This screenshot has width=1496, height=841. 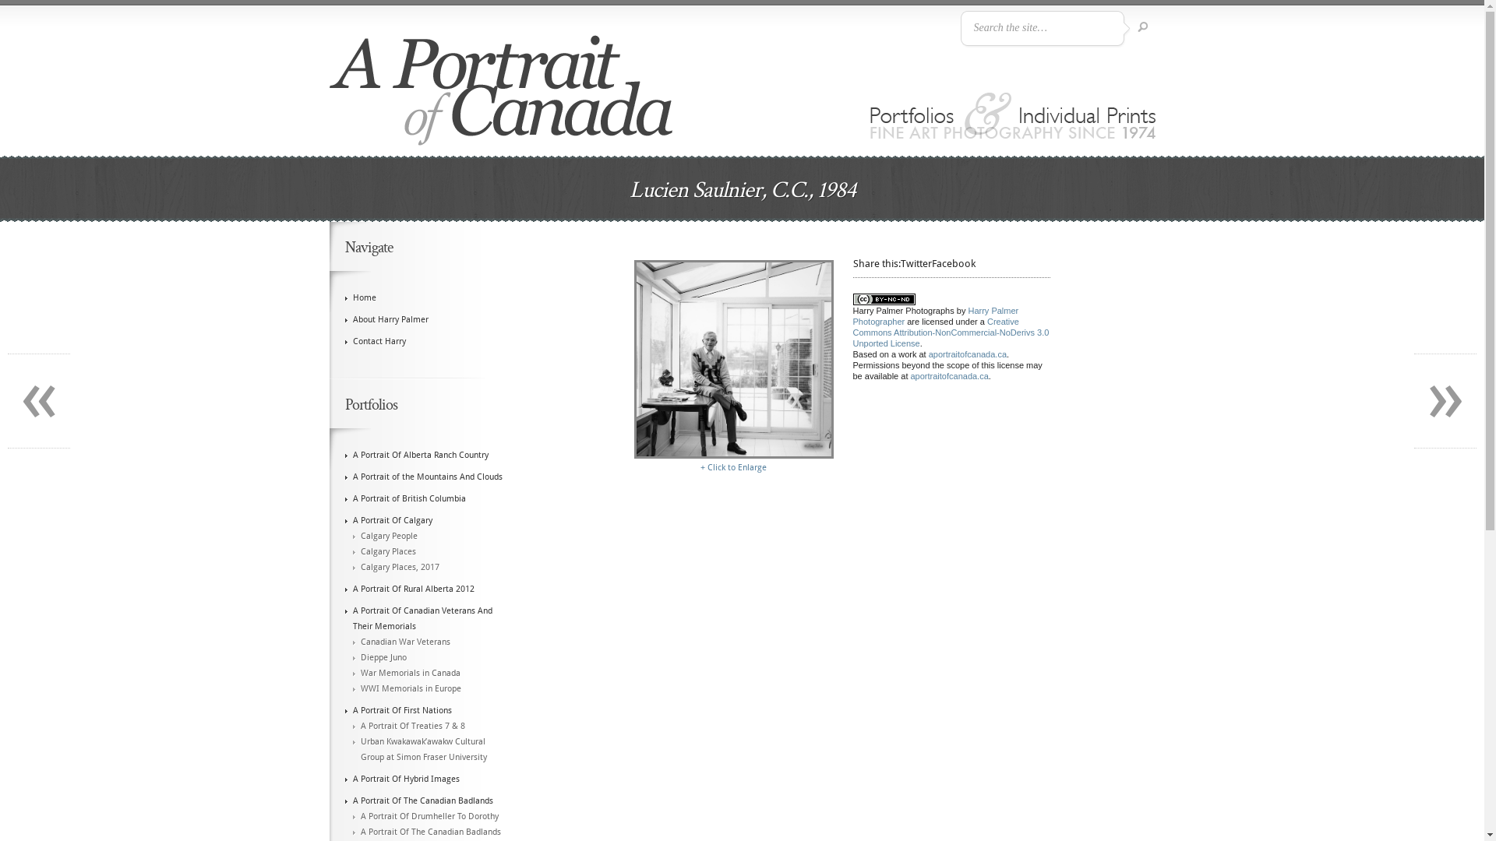 I want to click on A Portrait of the Mountains And Clouds, so click(x=427, y=477).